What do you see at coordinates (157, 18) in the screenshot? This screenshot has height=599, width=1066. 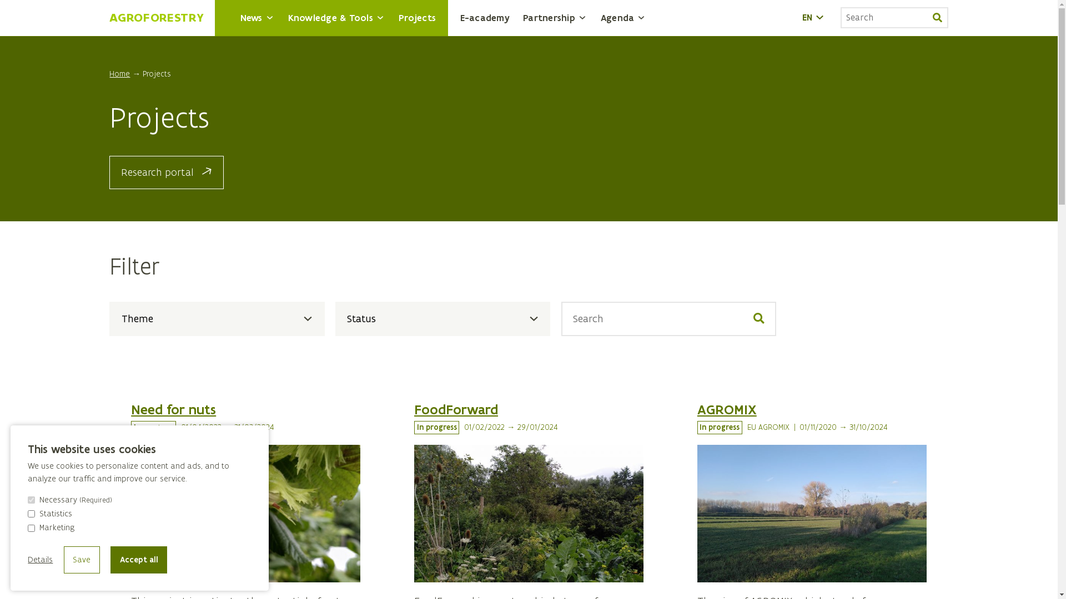 I see `AGROFORESTRY` at bounding box center [157, 18].